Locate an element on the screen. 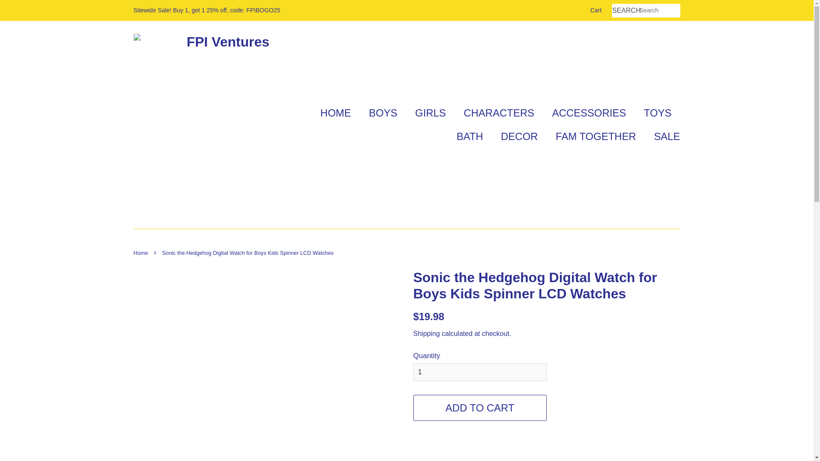 This screenshot has width=820, height=461. SEARCH is located at coordinates (625, 11).